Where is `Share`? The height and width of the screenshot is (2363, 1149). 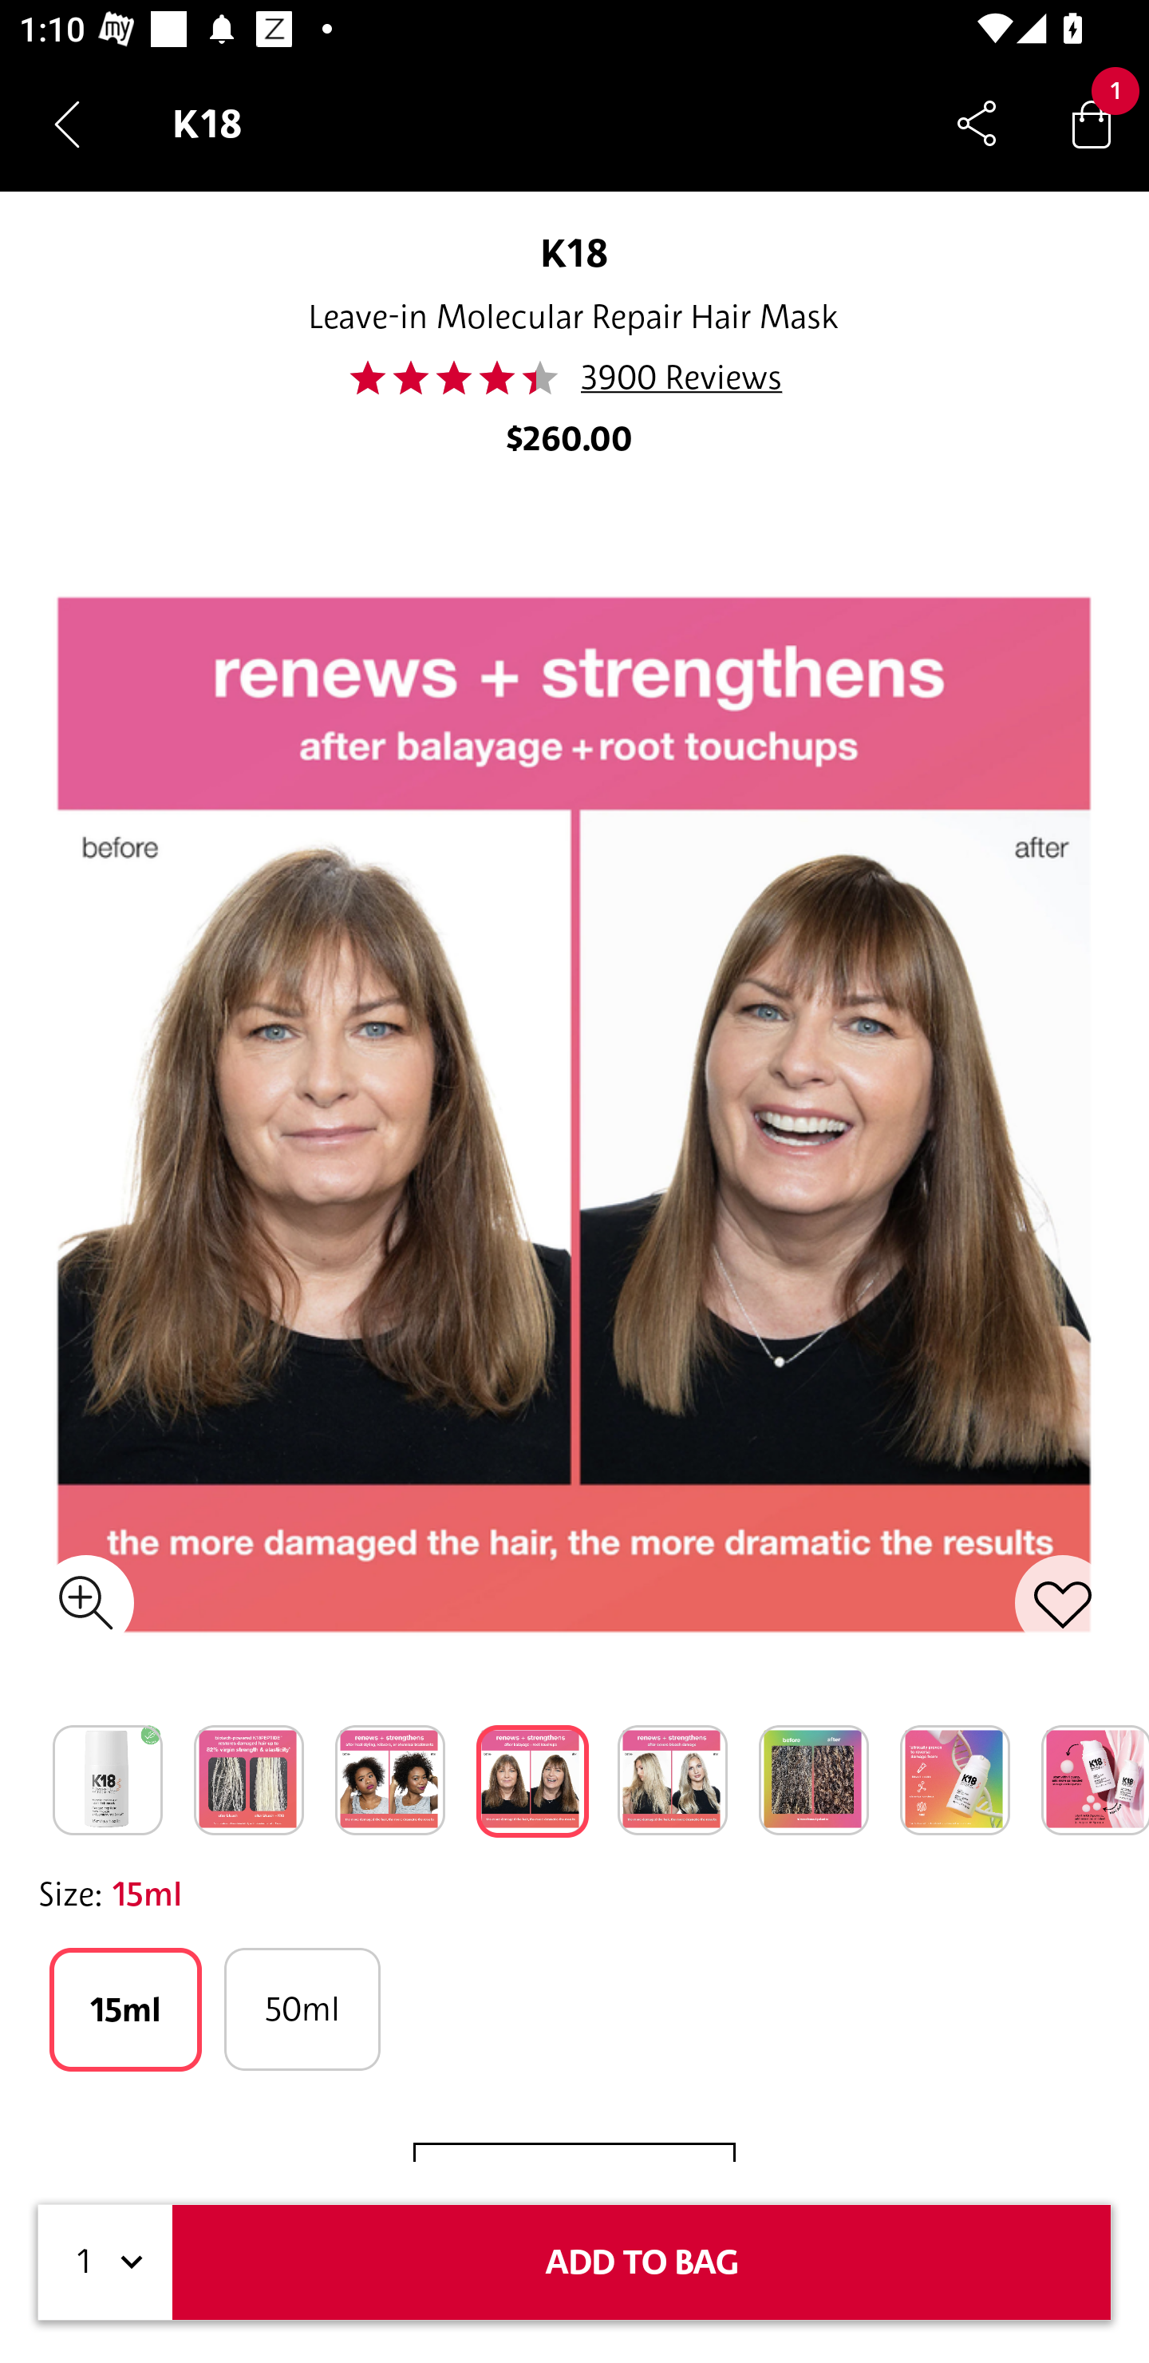
Share is located at coordinates (977, 123).